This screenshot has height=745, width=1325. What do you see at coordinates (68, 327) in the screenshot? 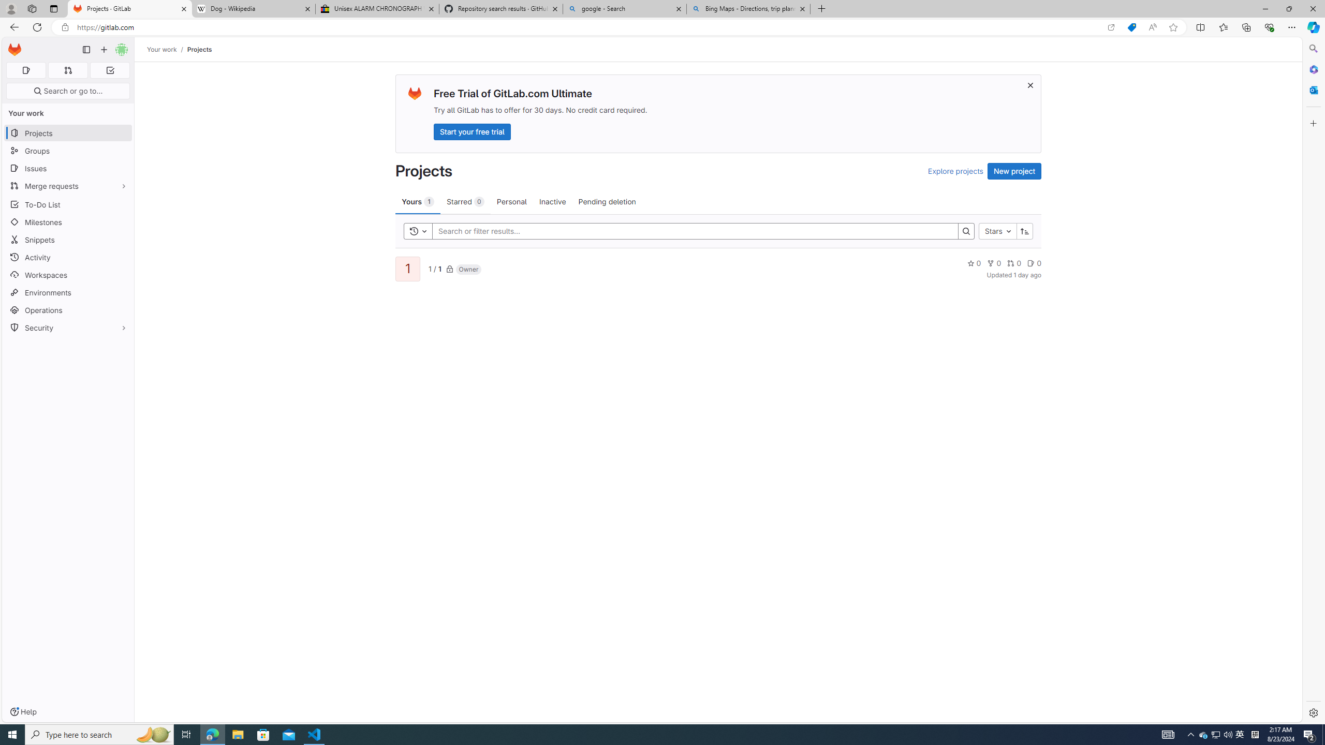
I see `Security` at bounding box center [68, 327].